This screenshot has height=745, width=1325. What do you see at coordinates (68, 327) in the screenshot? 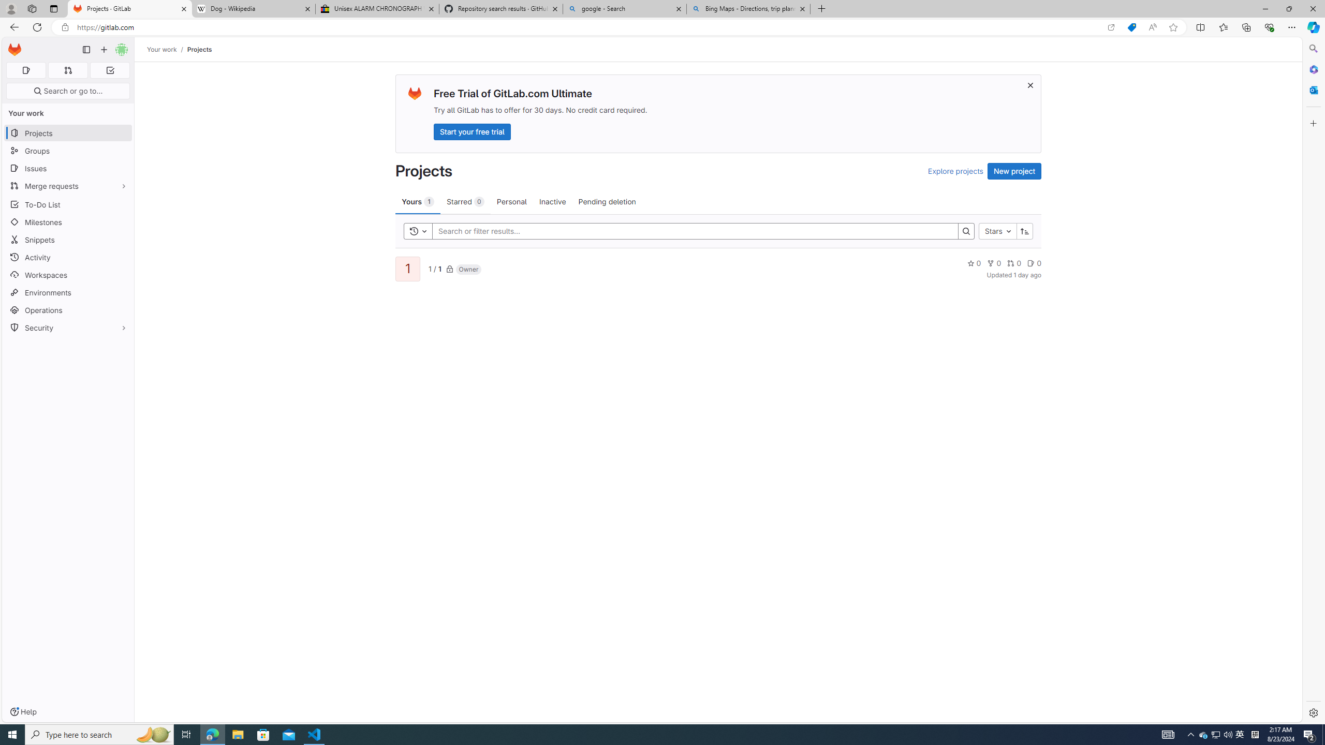
I see `Security` at bounding box center [68, 327].